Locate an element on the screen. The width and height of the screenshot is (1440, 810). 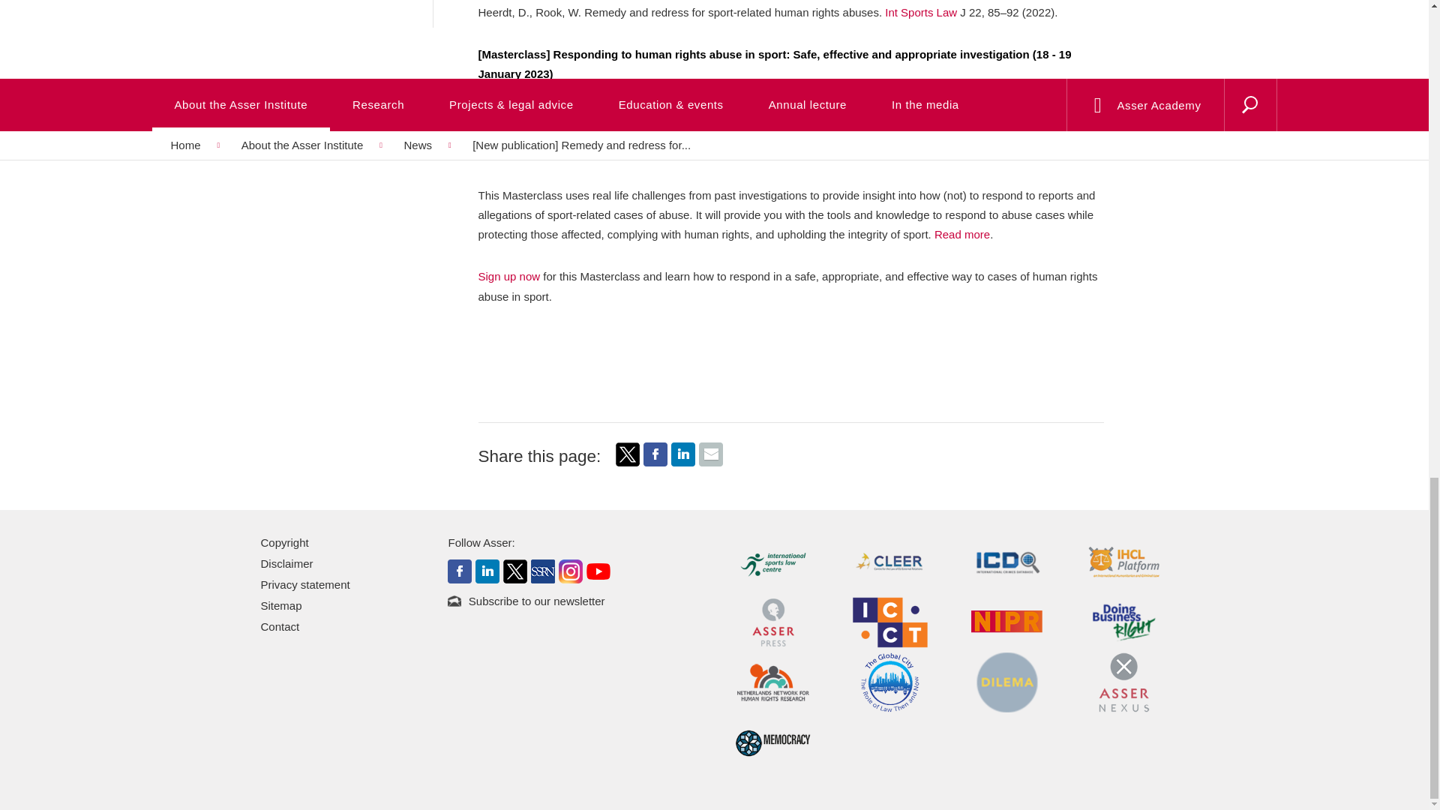
Email is located at coordinates (710, 454).